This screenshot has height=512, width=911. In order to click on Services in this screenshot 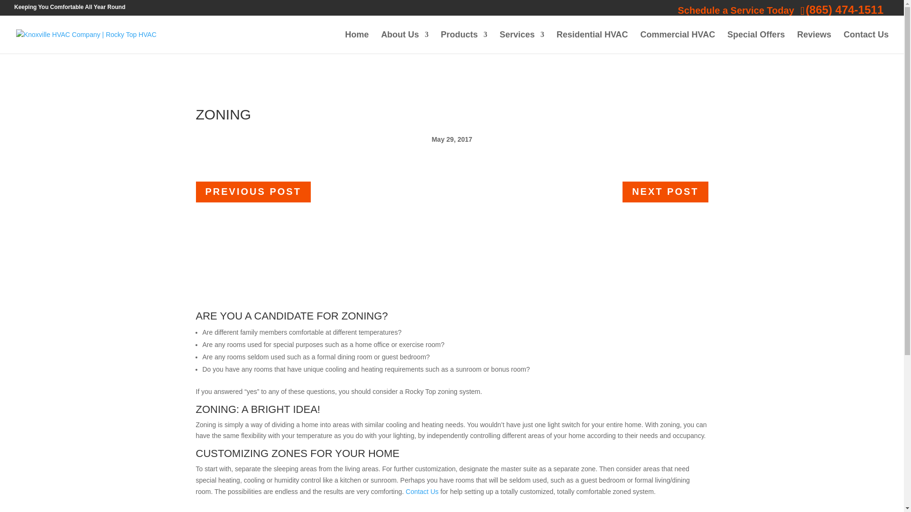, I will do `click(521, 42)`.